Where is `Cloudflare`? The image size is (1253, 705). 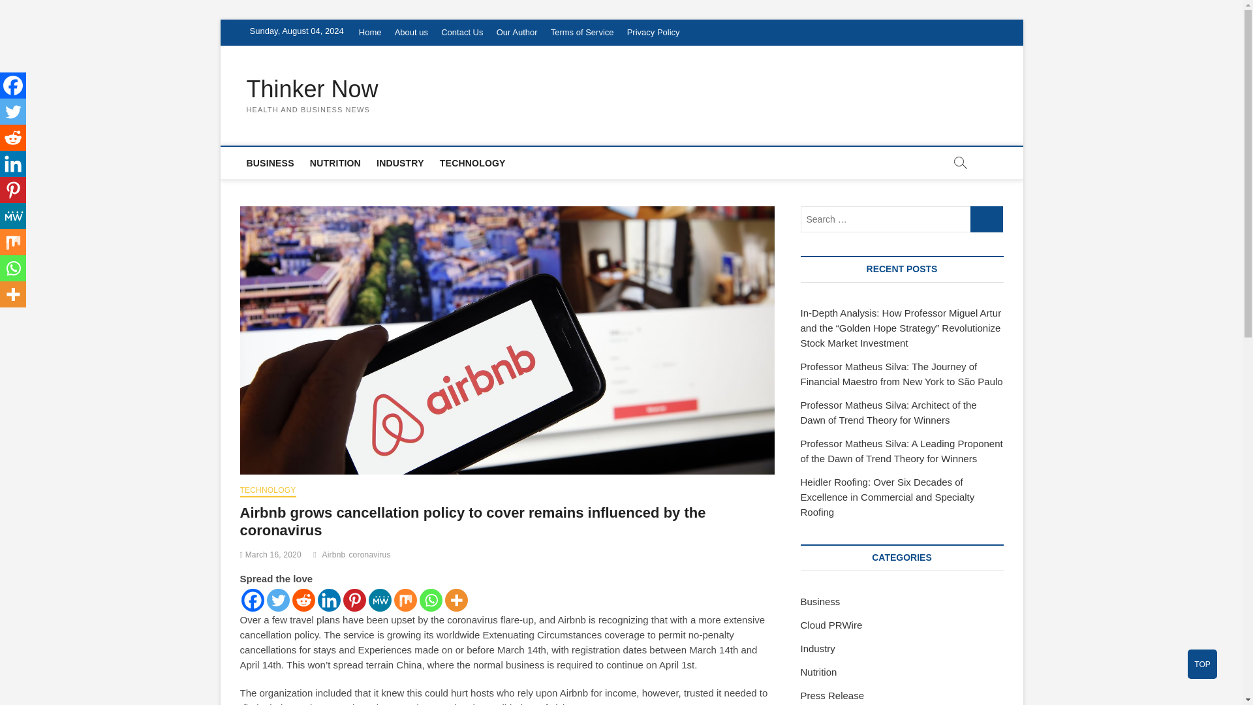
Cloudflare is located at coordinates (797, 621).